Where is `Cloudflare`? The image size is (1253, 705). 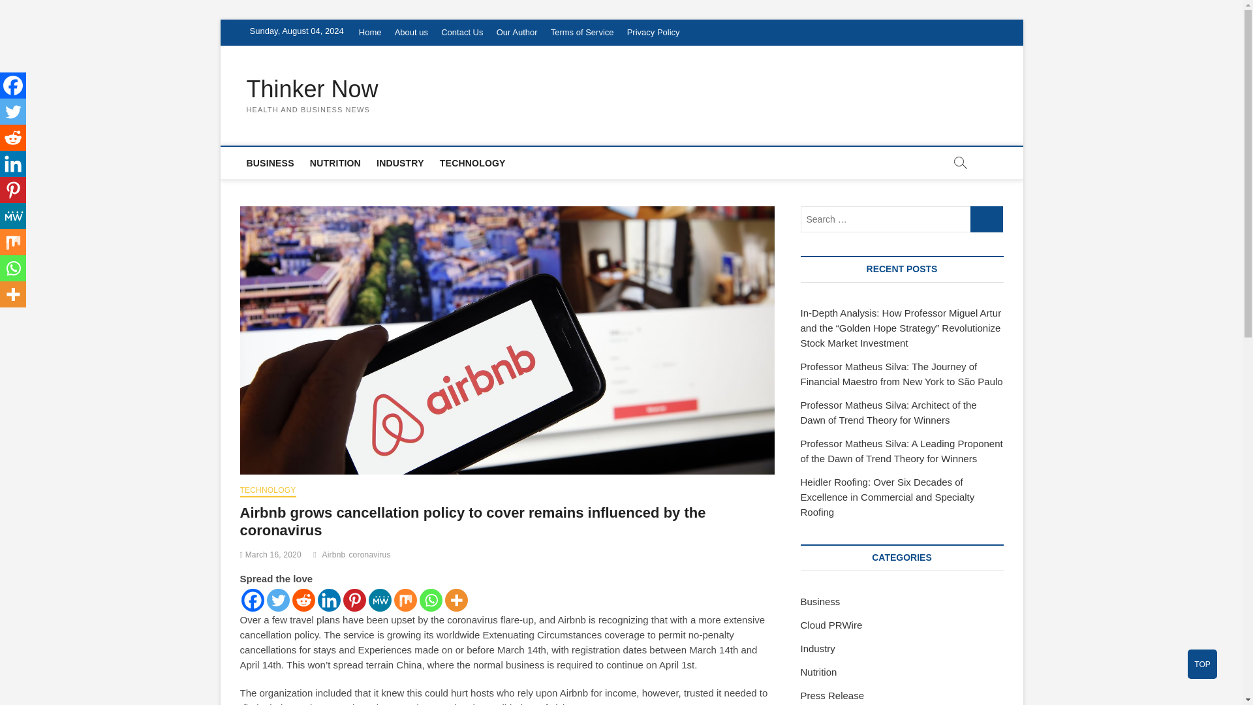
Cloudflare is located at coordinates (797, 621).